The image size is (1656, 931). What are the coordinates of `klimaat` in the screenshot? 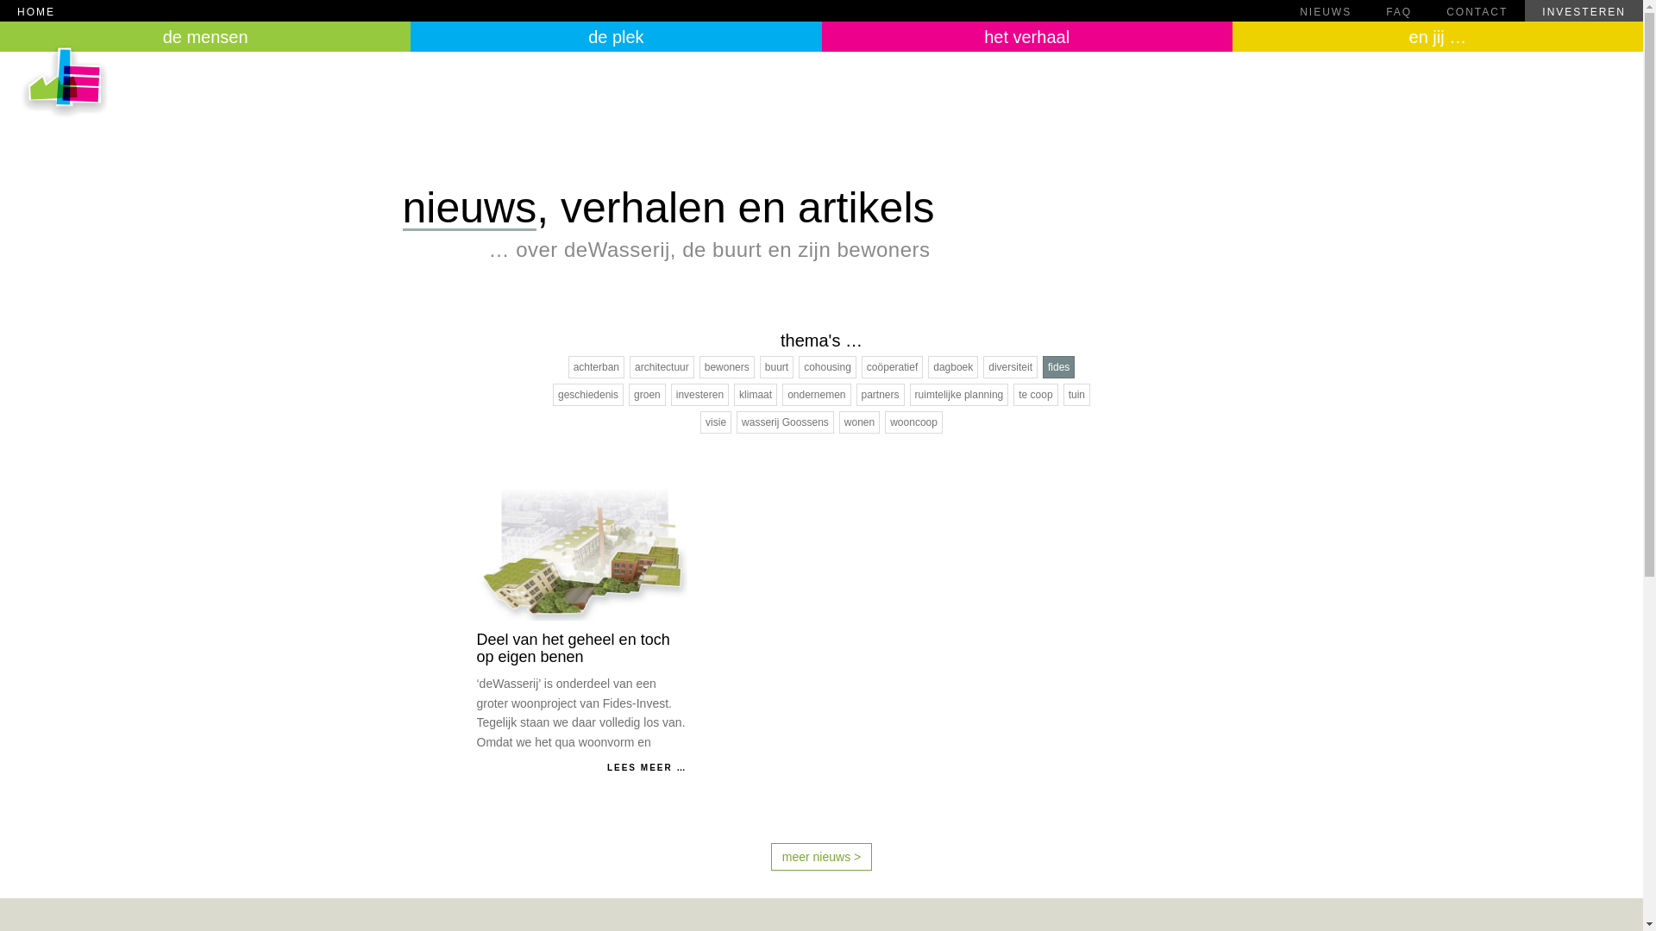 It's located at (756, 395).